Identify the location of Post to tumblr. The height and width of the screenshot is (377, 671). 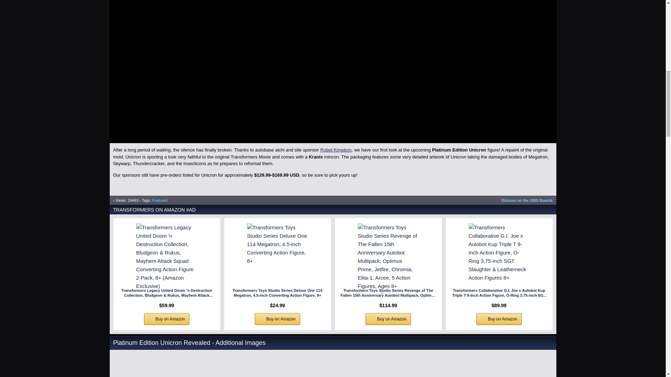
(533, 190).